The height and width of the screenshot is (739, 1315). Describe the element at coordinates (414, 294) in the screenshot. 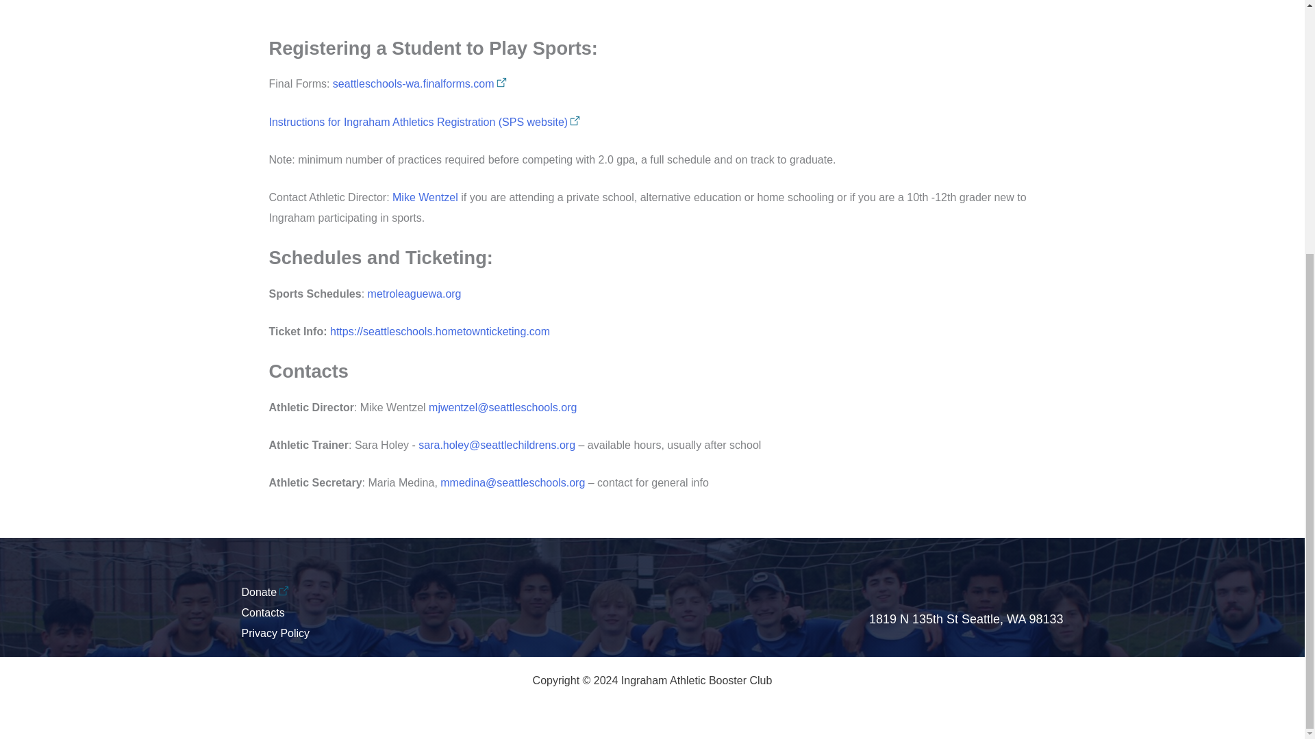

I see `metroleaguewa.org` at that location.